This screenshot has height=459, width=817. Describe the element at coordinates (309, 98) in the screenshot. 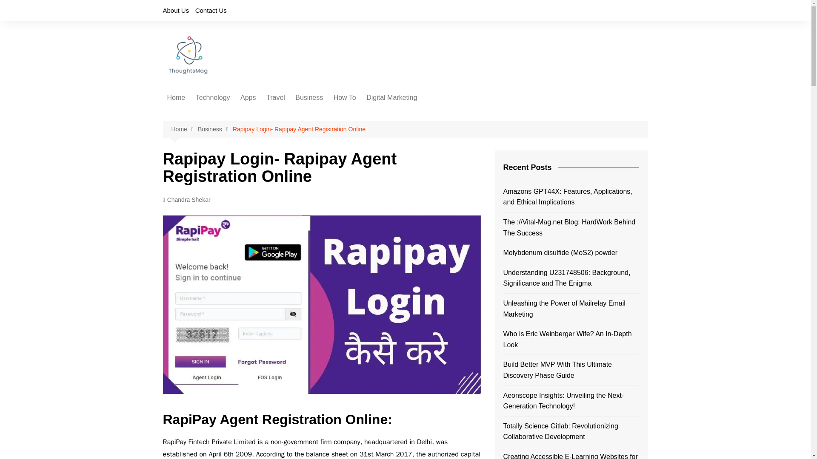

I see `Business` at that location.